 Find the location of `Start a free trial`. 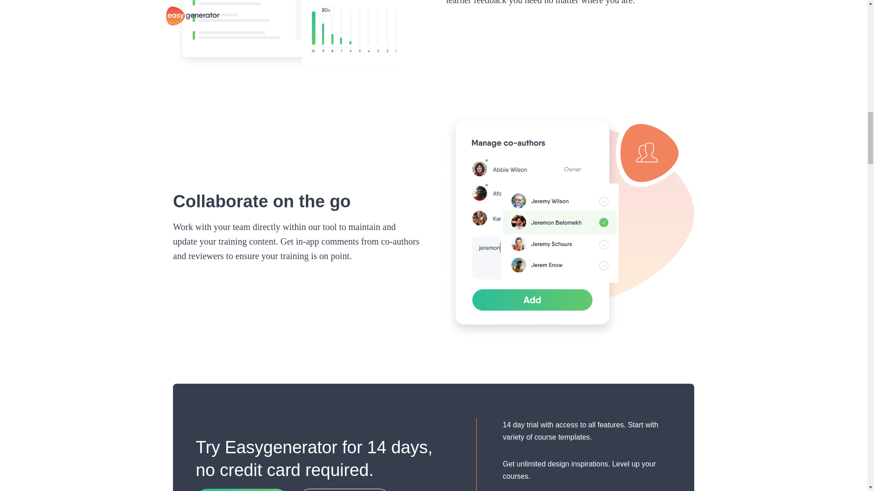

Start a free trial is located at coordinates (241, 490).